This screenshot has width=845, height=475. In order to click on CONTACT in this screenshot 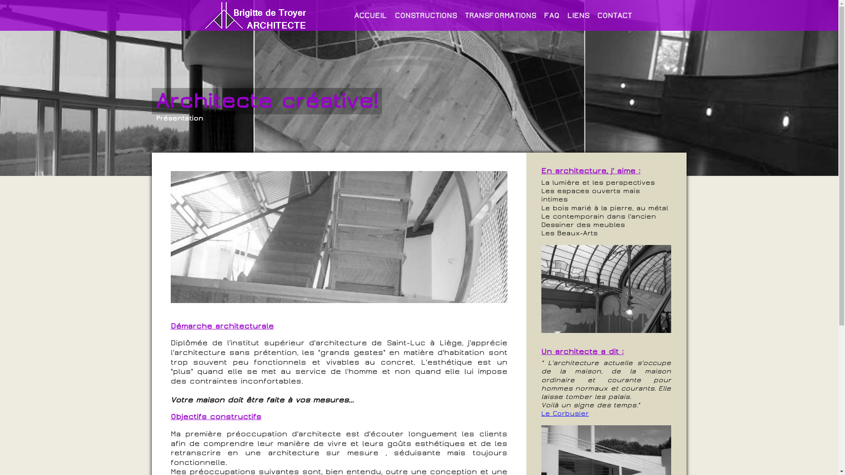, I will do `click(614, 16)`.